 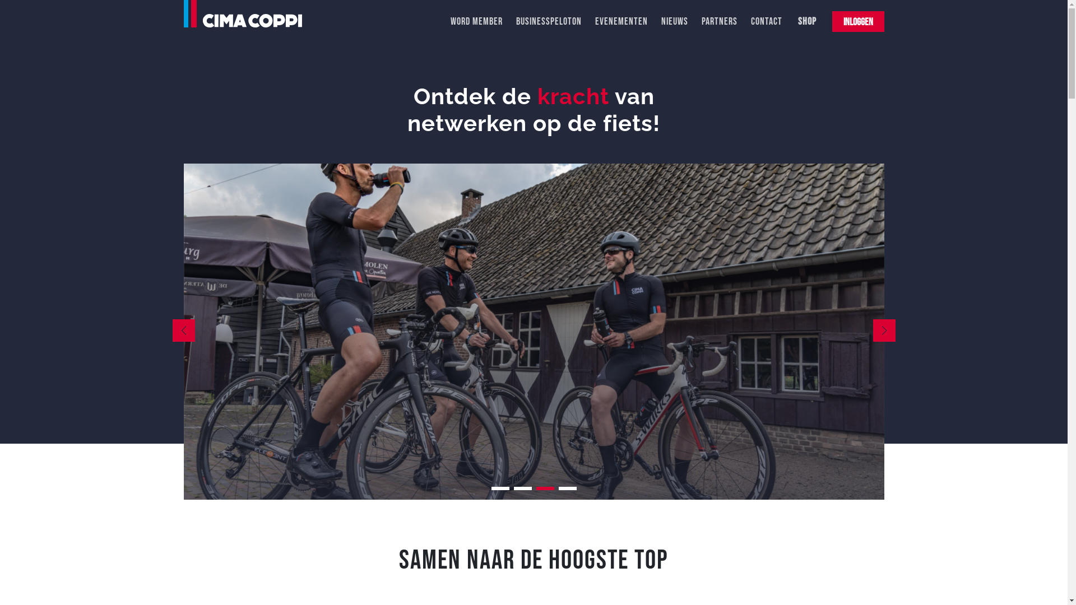 I want to click on NIEUWS, so click(x=675, y=21).